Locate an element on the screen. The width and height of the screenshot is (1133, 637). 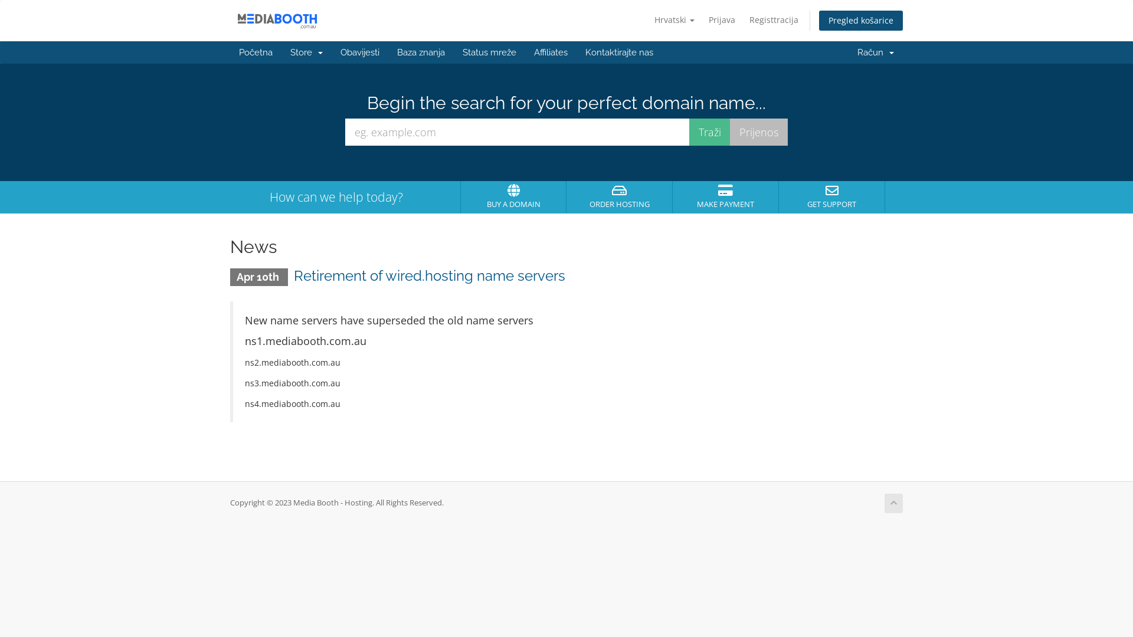
Retirement of wired.hosting name servers is located at coordinates (430, 276).